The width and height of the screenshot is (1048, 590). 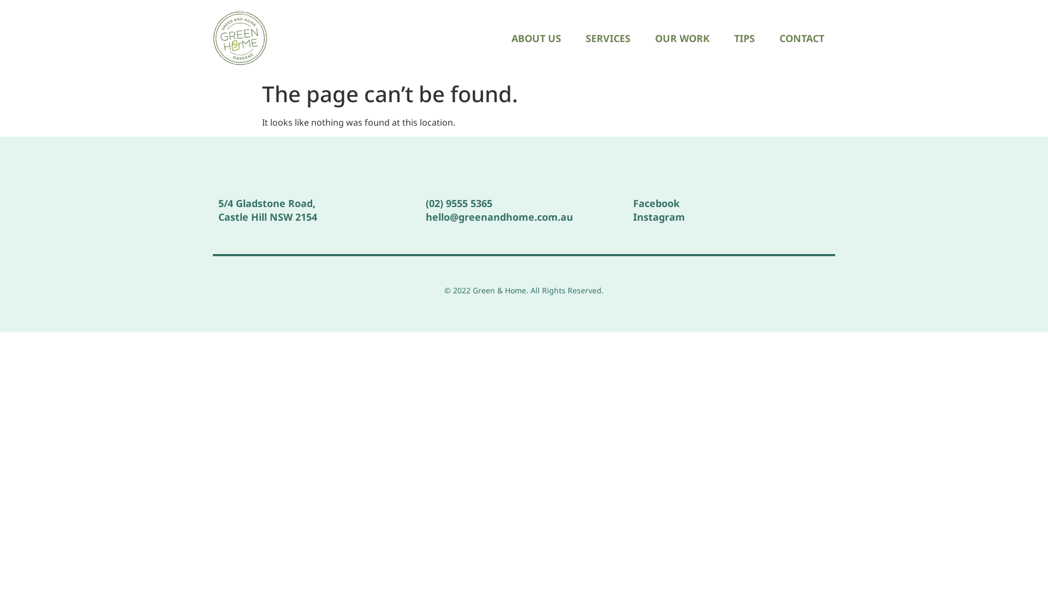 I want to click on Facebook, so click(x=656, y=203).